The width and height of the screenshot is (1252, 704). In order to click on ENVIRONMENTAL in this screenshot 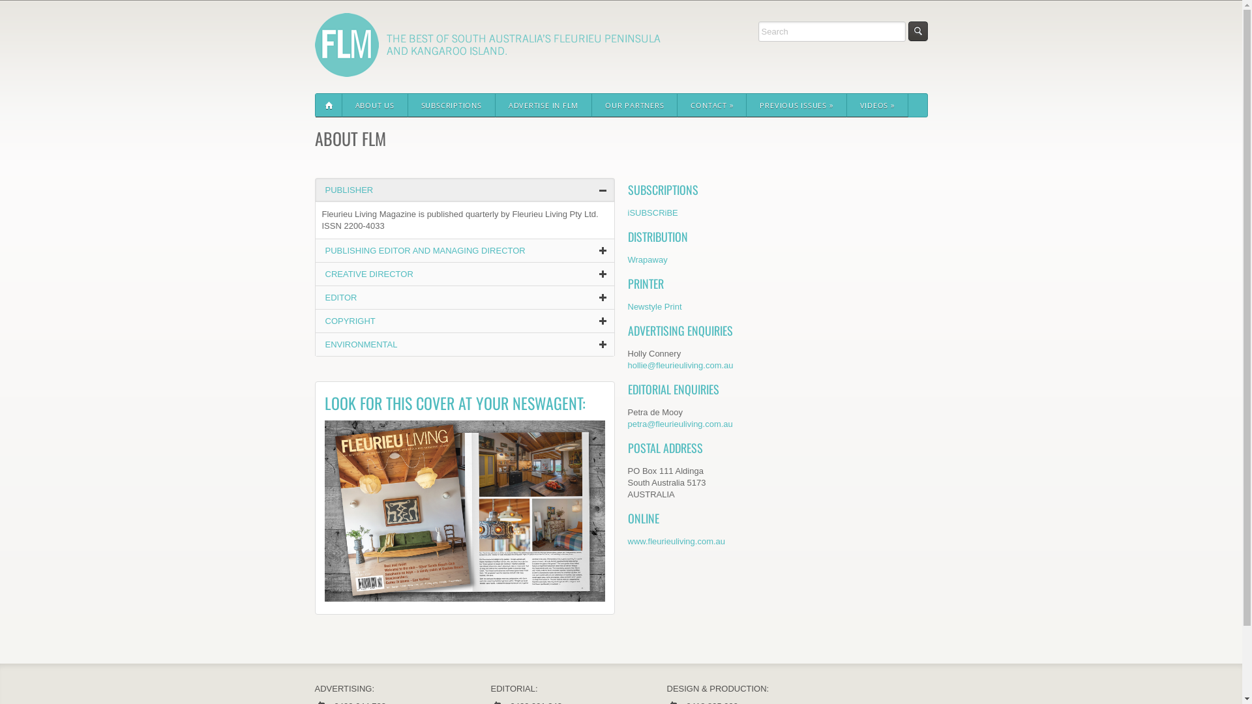, I will do `click(361, 344)`.